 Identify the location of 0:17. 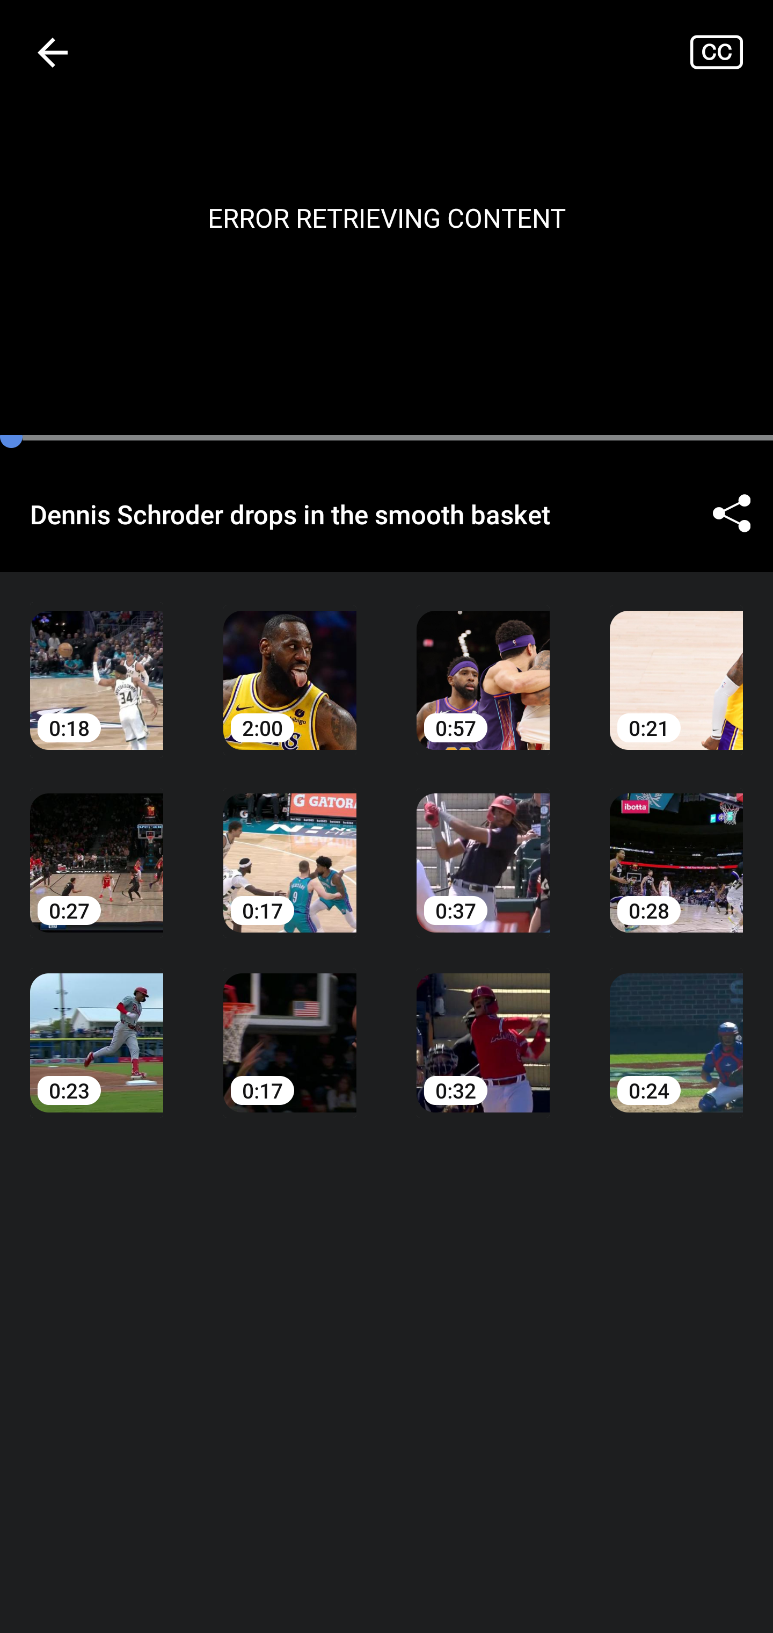
(290, 847).